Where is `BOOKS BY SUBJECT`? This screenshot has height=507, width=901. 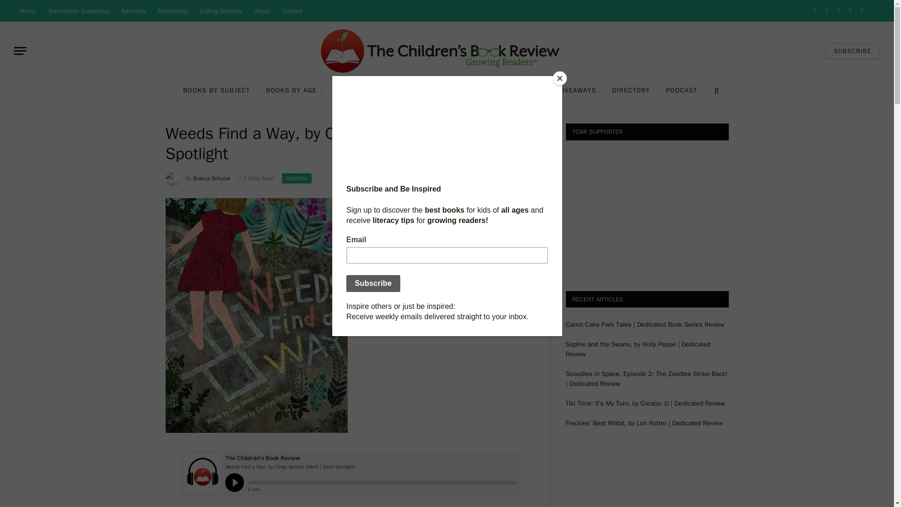 BOOKS BY SUBJECT is located at coordinates (216, 91).